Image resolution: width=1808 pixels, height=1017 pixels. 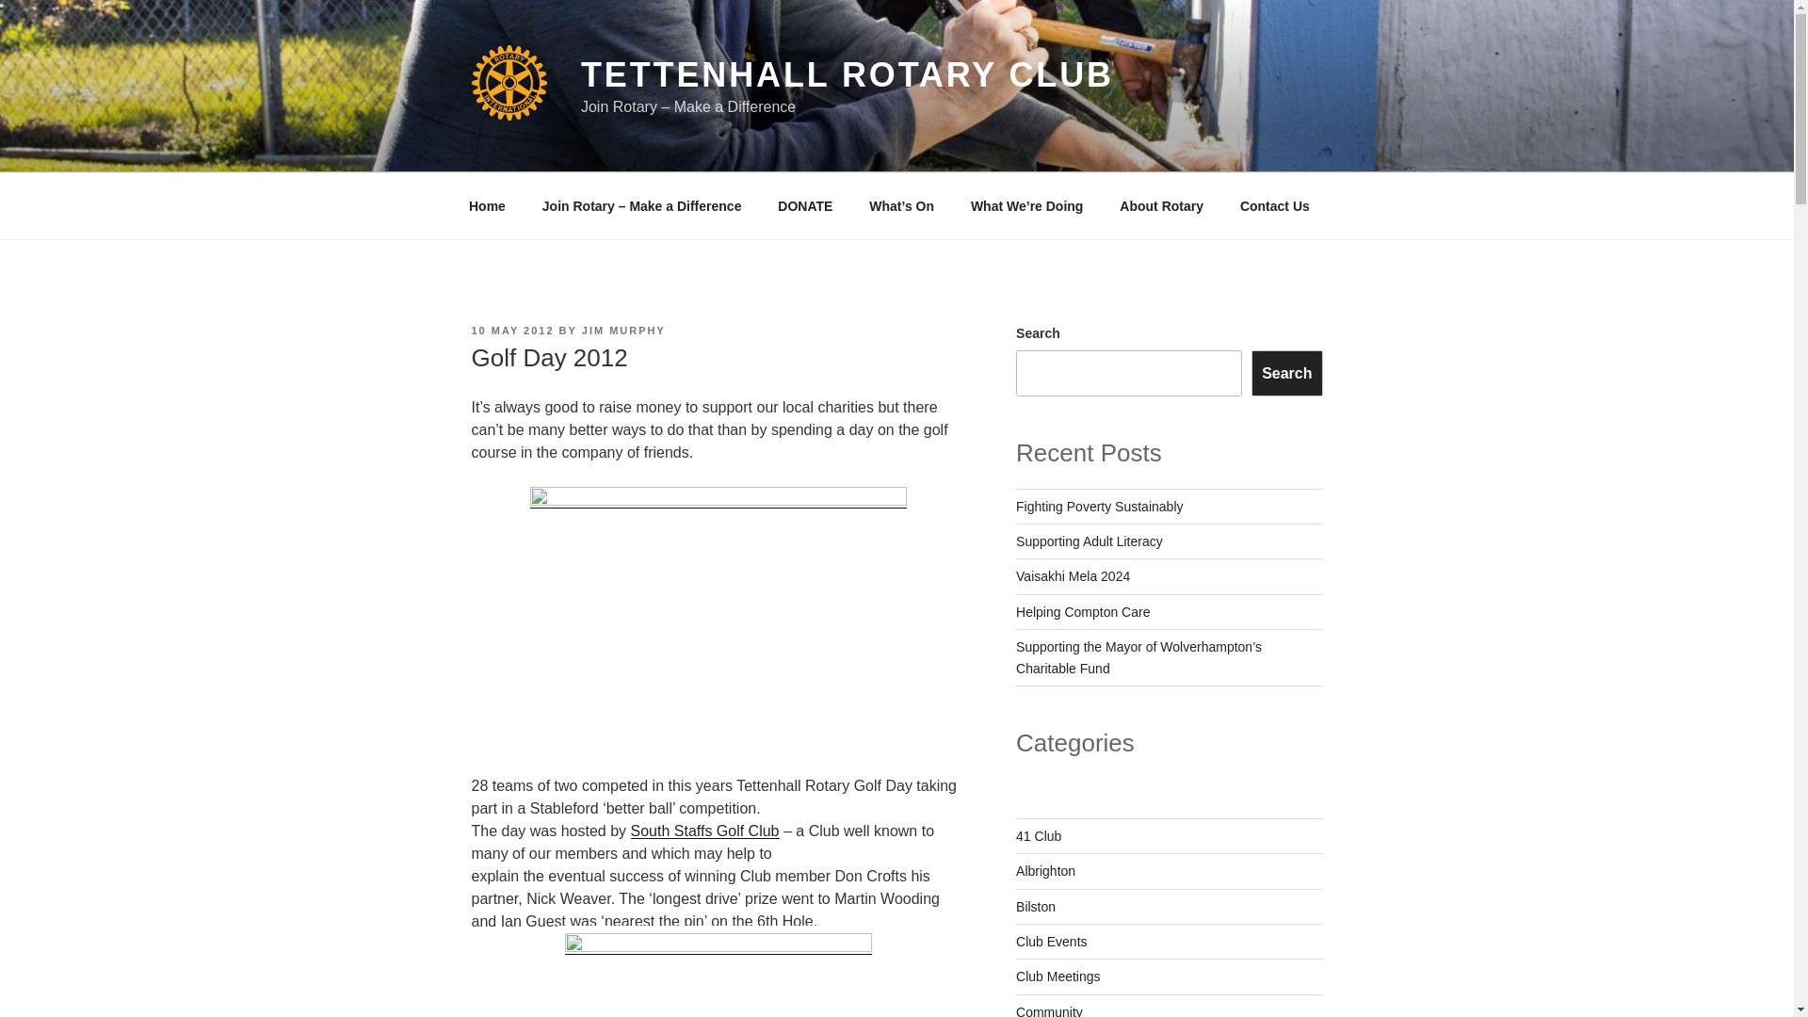 What do you see at coordinates (1036, 906) in the screenshot?
I see `Bilston` at bounding box center [1036, 906].